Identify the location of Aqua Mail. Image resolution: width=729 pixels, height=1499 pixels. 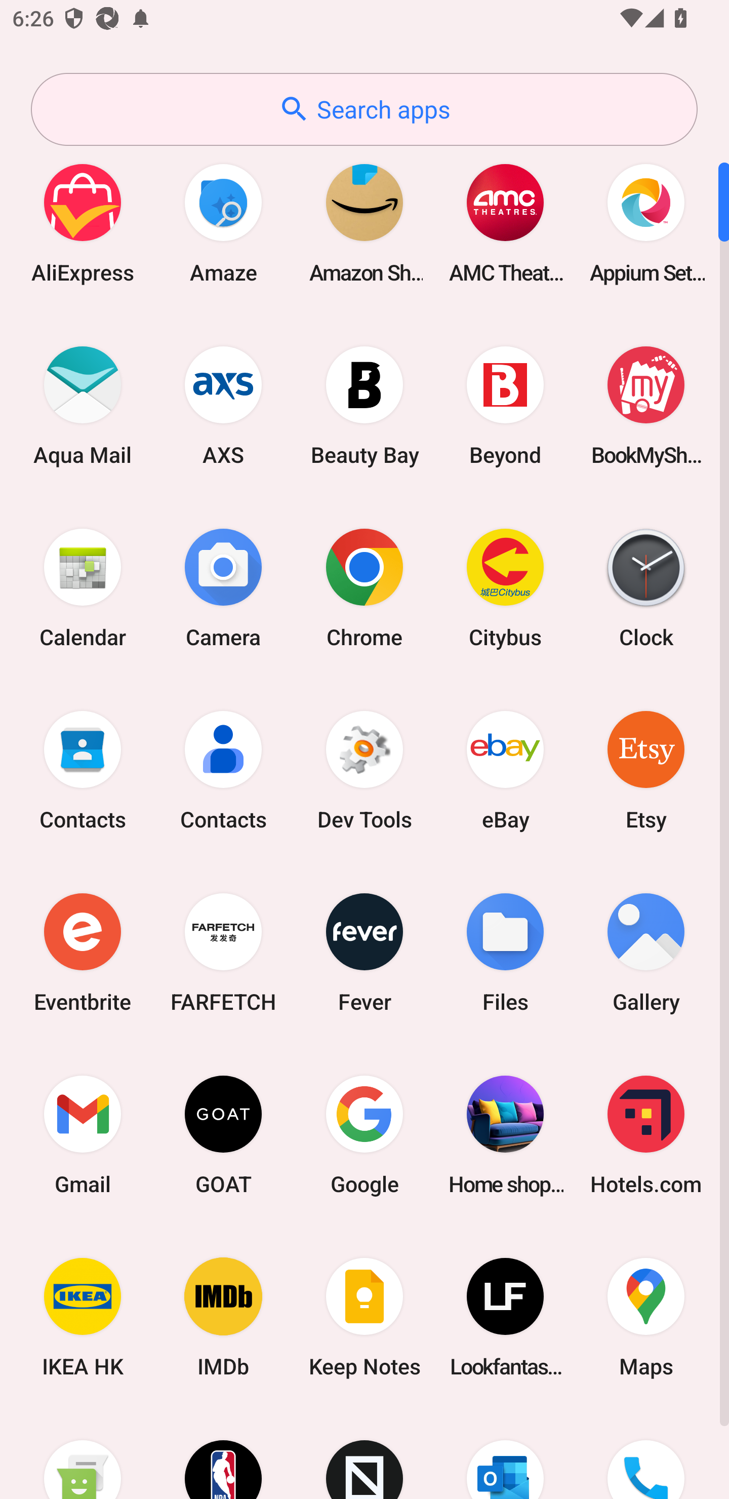
(83, 405).